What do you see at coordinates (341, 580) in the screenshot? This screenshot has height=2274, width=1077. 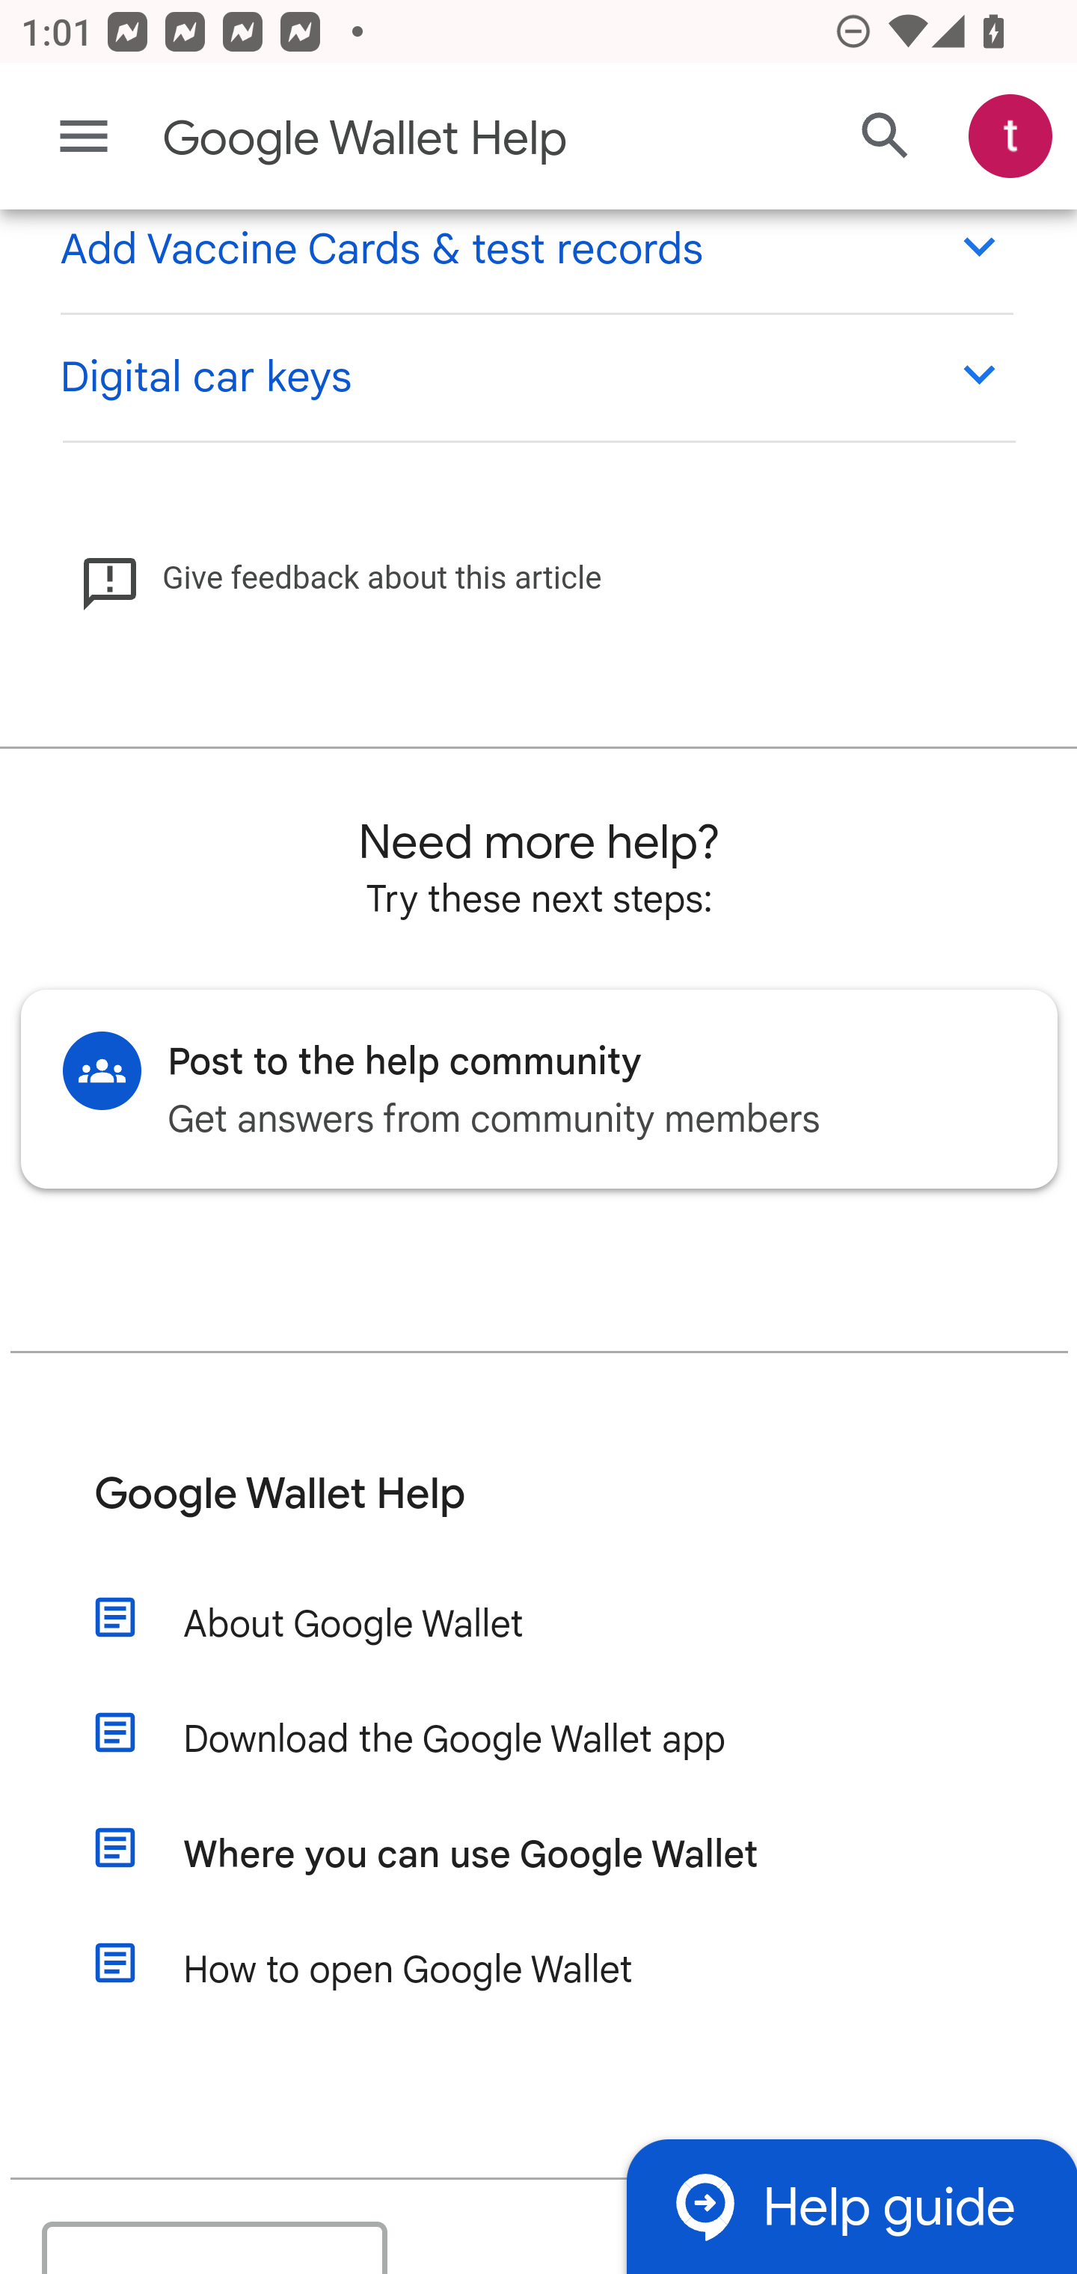 I see `Give feedback about this article` at bounding box center [341, 580].